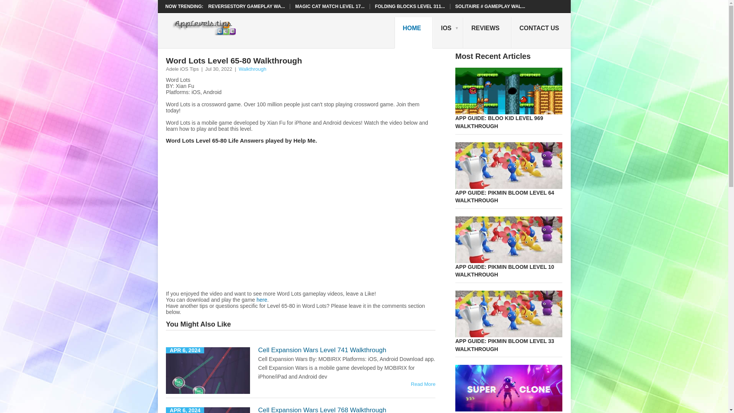 Image resolution: width=734 pixels, height=413 pixels. Describe the element at coordinates (330, 6) in the screenshot. I see `Magic Cat Match Level 17 Walkthrough` at that location.